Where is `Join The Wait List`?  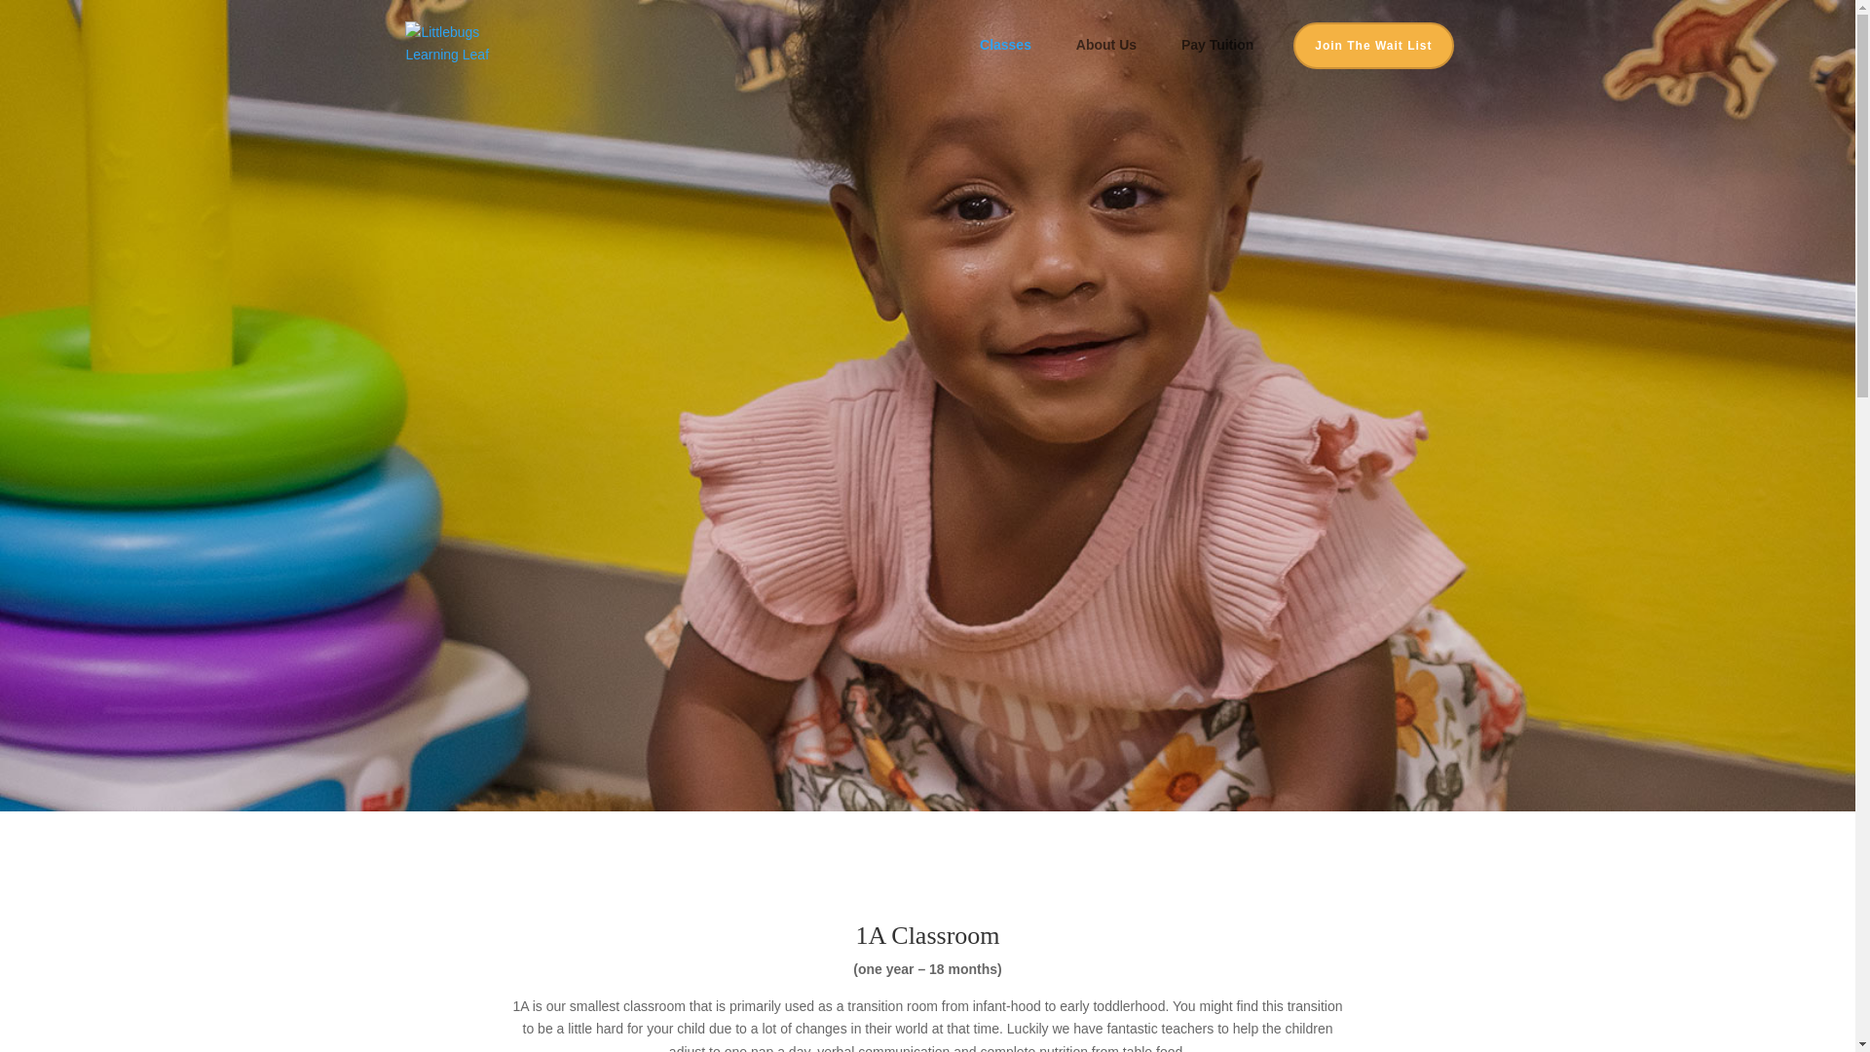
Join The Wait List is located at coordinates (1373, 45).